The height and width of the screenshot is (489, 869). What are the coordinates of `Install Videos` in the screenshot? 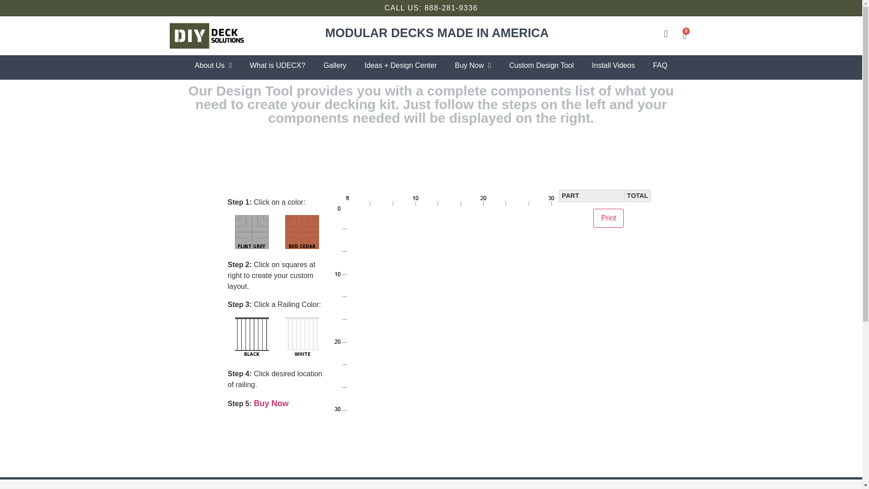 It's located at (613, 66).